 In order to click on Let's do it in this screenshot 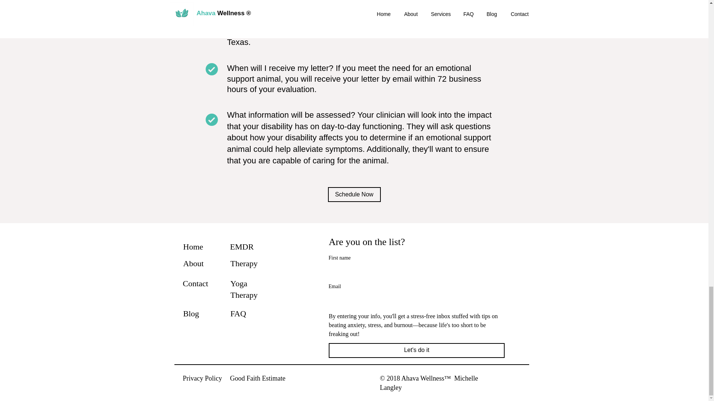, I will do `click(416, 351)`.